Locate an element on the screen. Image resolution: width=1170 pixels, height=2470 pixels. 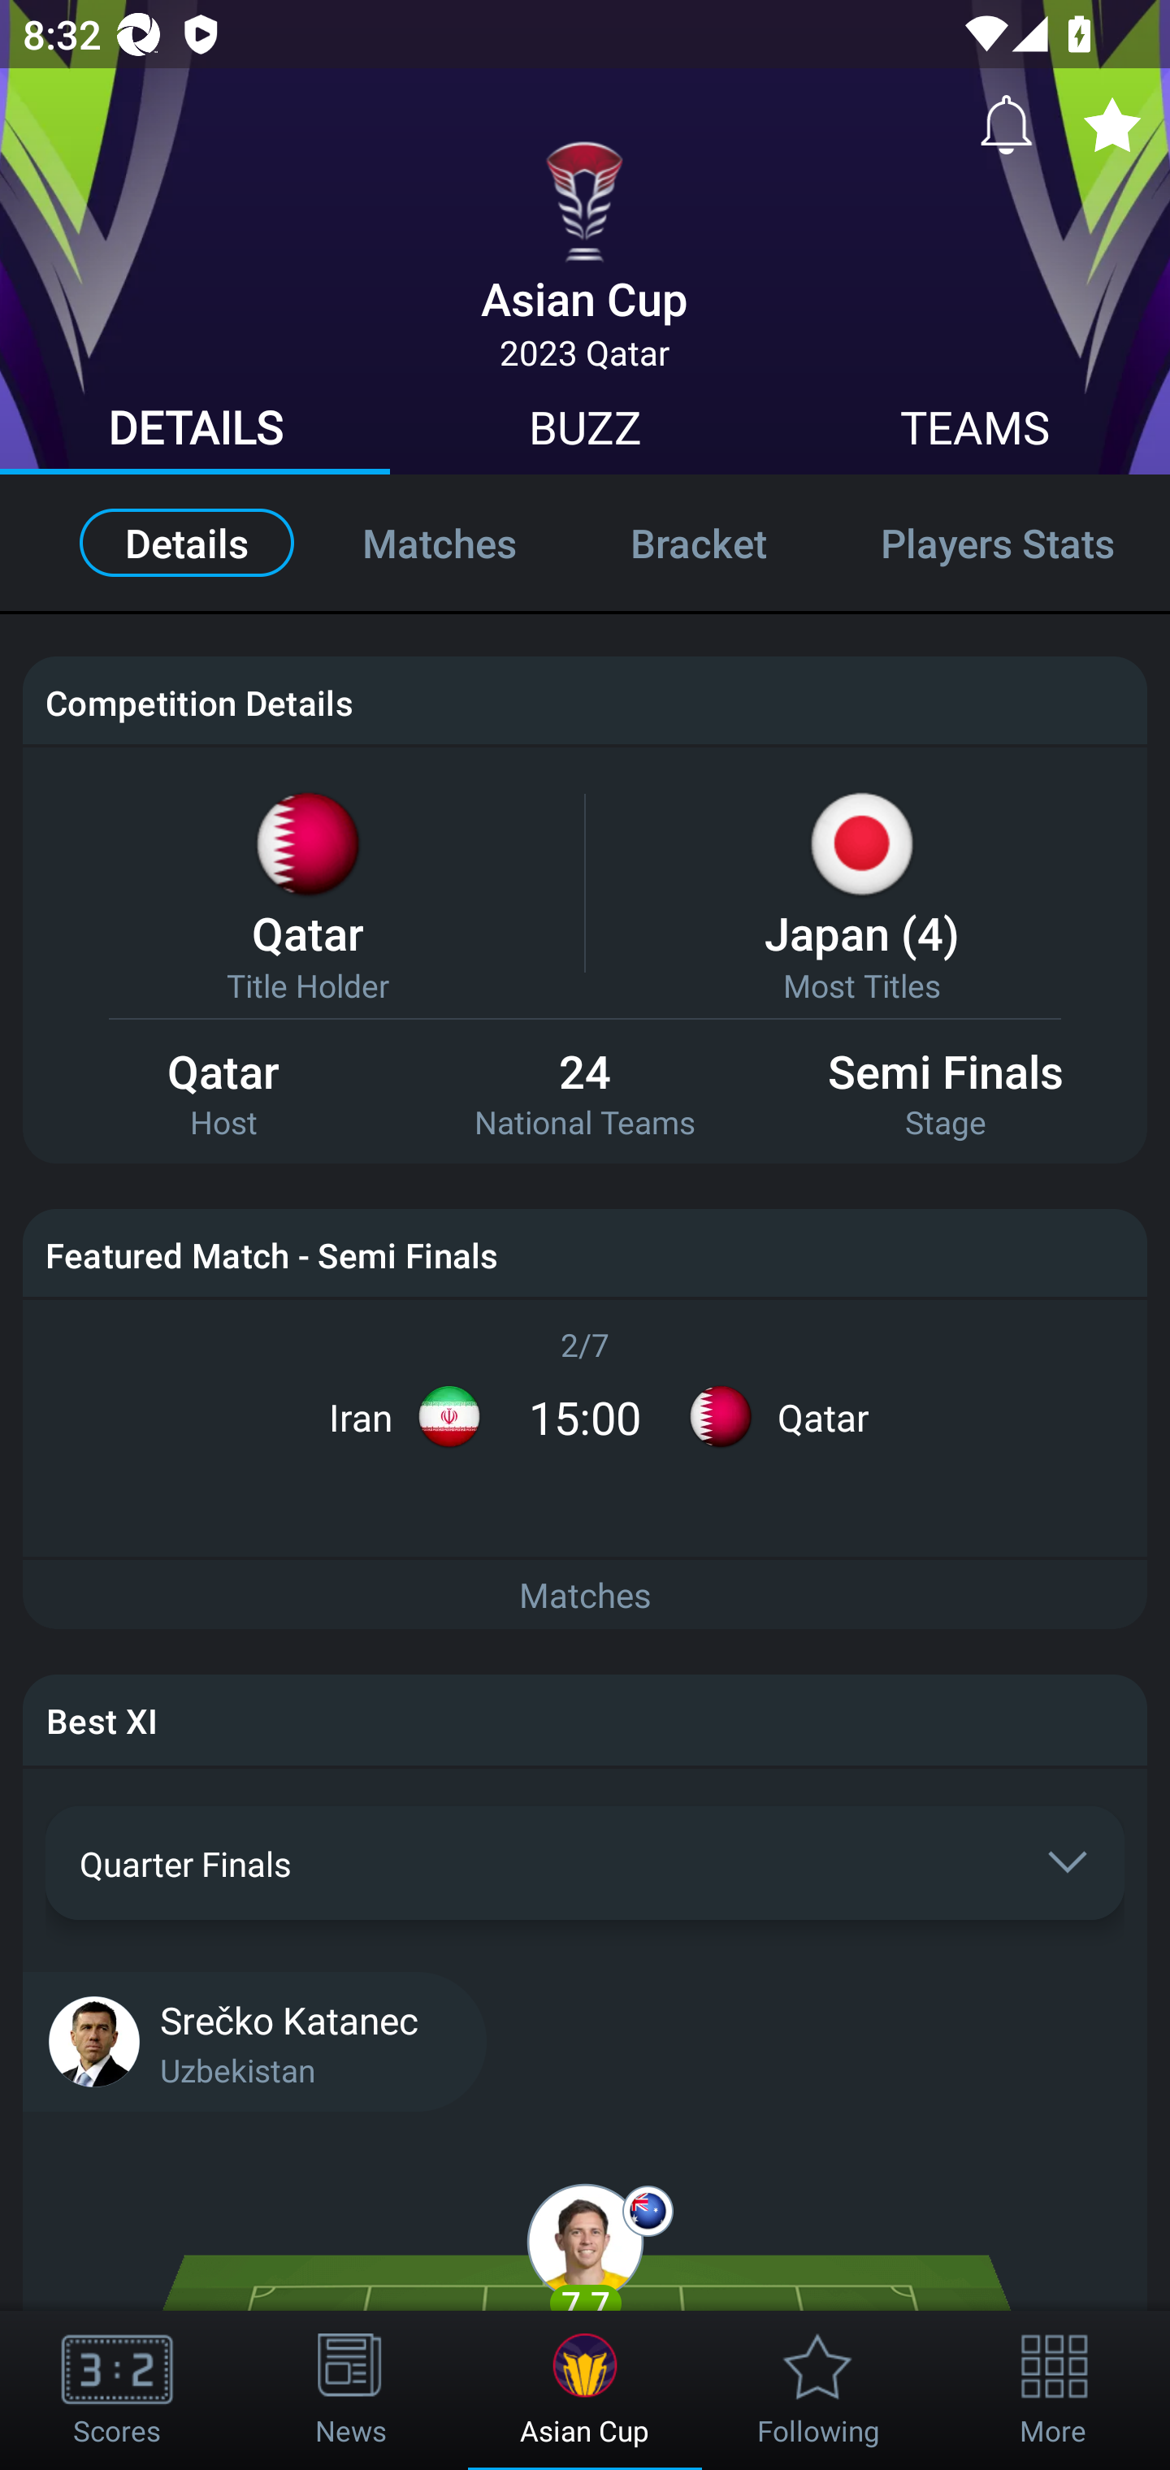
Bracket is located at coordinates (698, 541).